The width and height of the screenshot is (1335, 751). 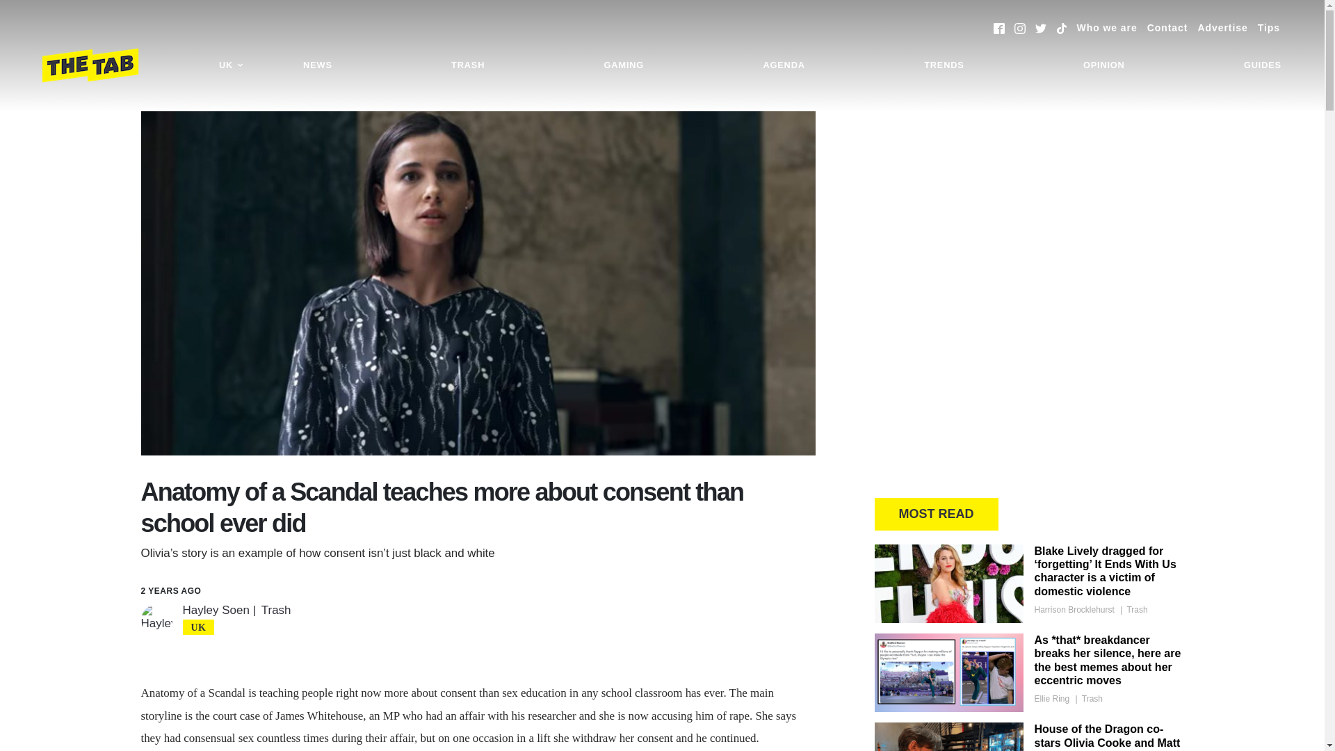 I want to click on AGENDA, so click(x=783, y=65).